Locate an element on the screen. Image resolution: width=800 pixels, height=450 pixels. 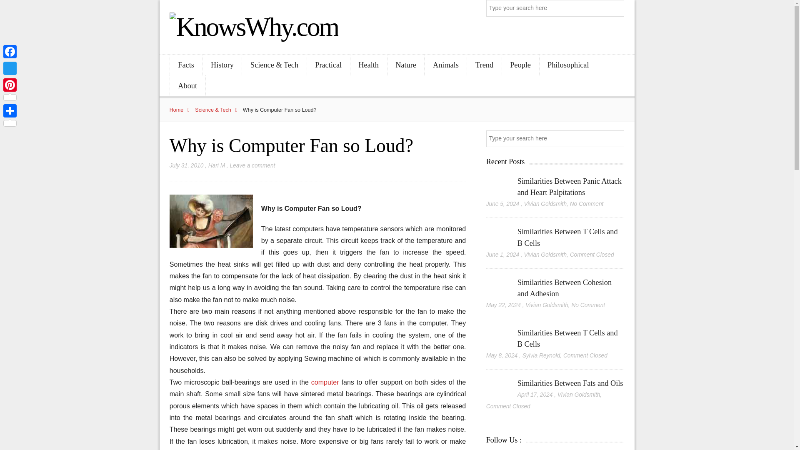
WHY IS COMPUTER LITERACY IMPORTANT is located at coordinates (326, 382).